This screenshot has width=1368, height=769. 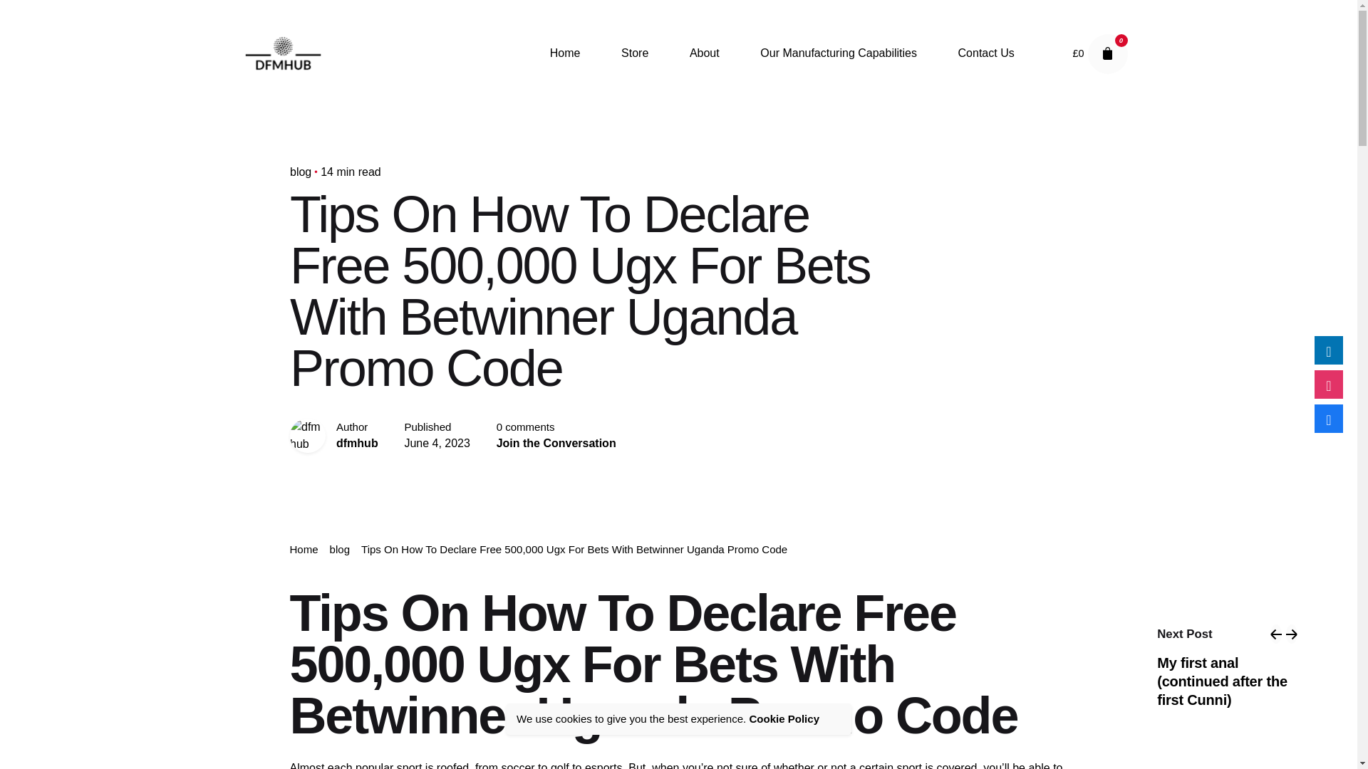 I want to click on blog, so click(x=339, y=548).